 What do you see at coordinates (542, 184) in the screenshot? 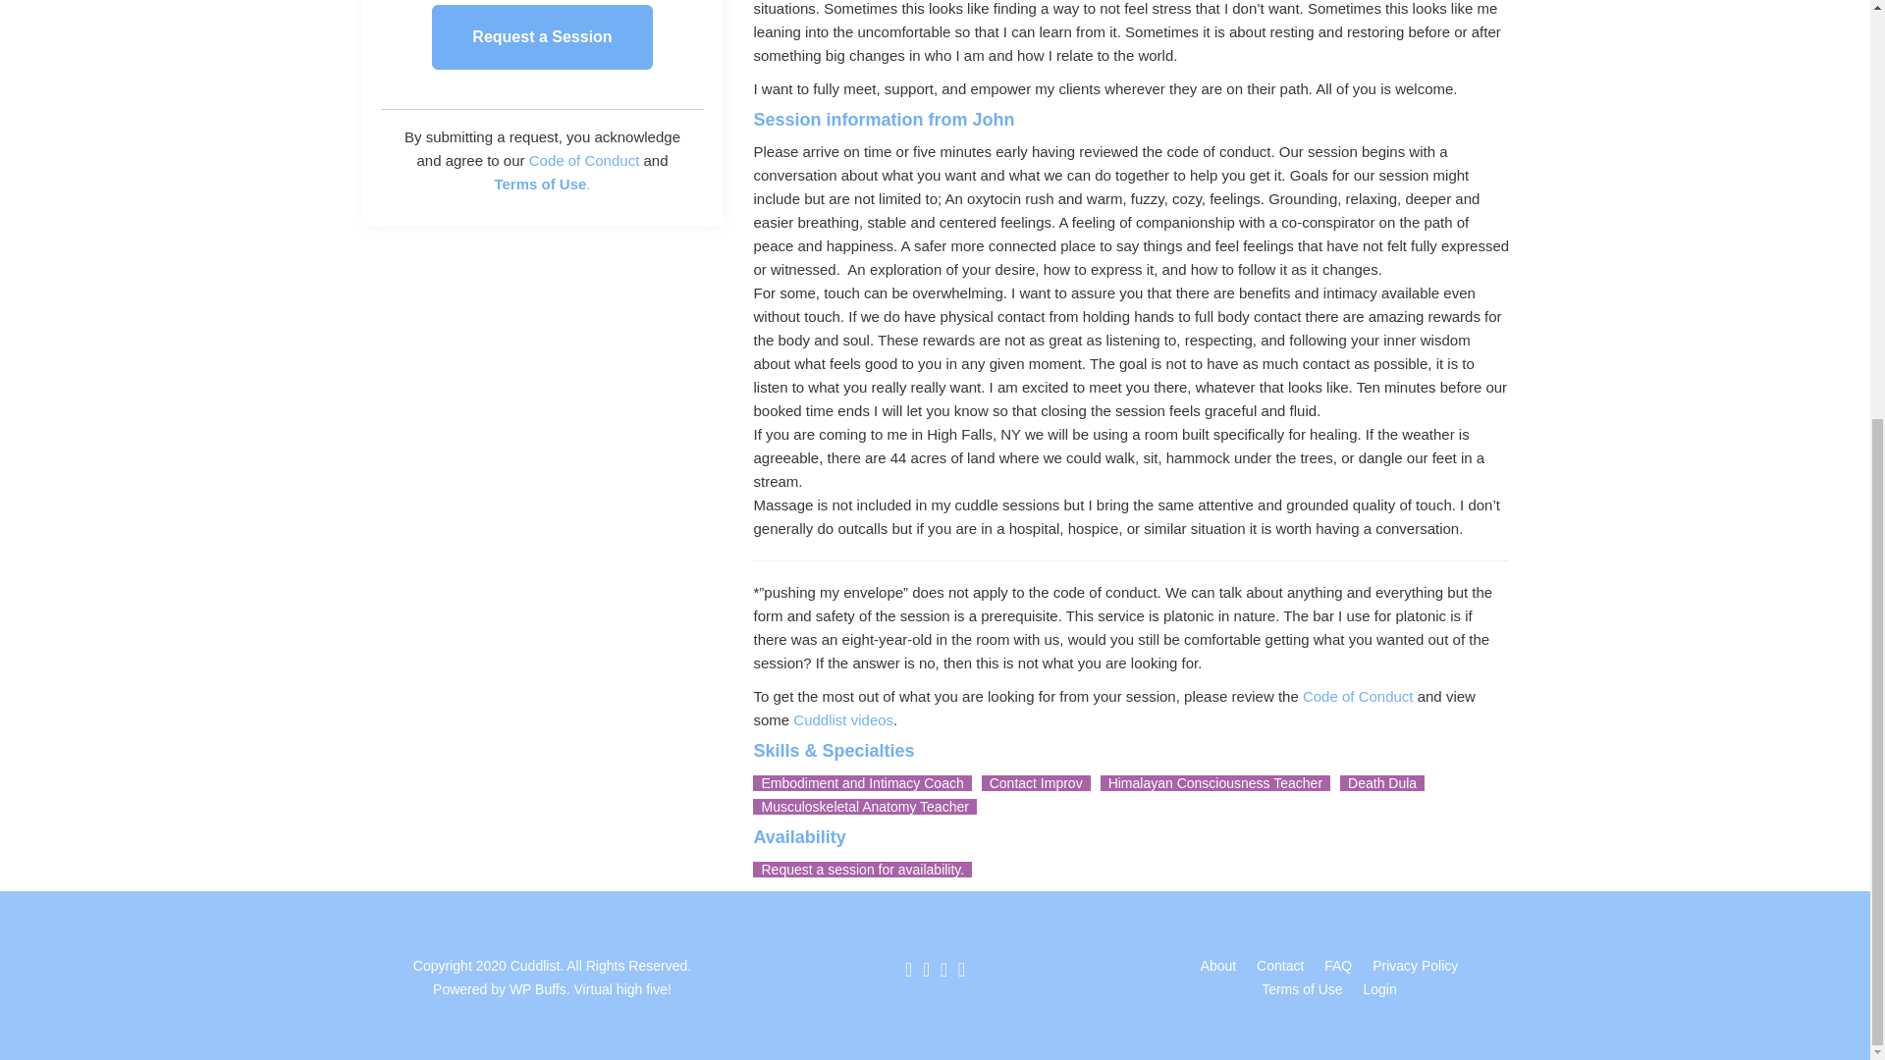
I see `Terms of Use.` at bounding box center [542, 184].